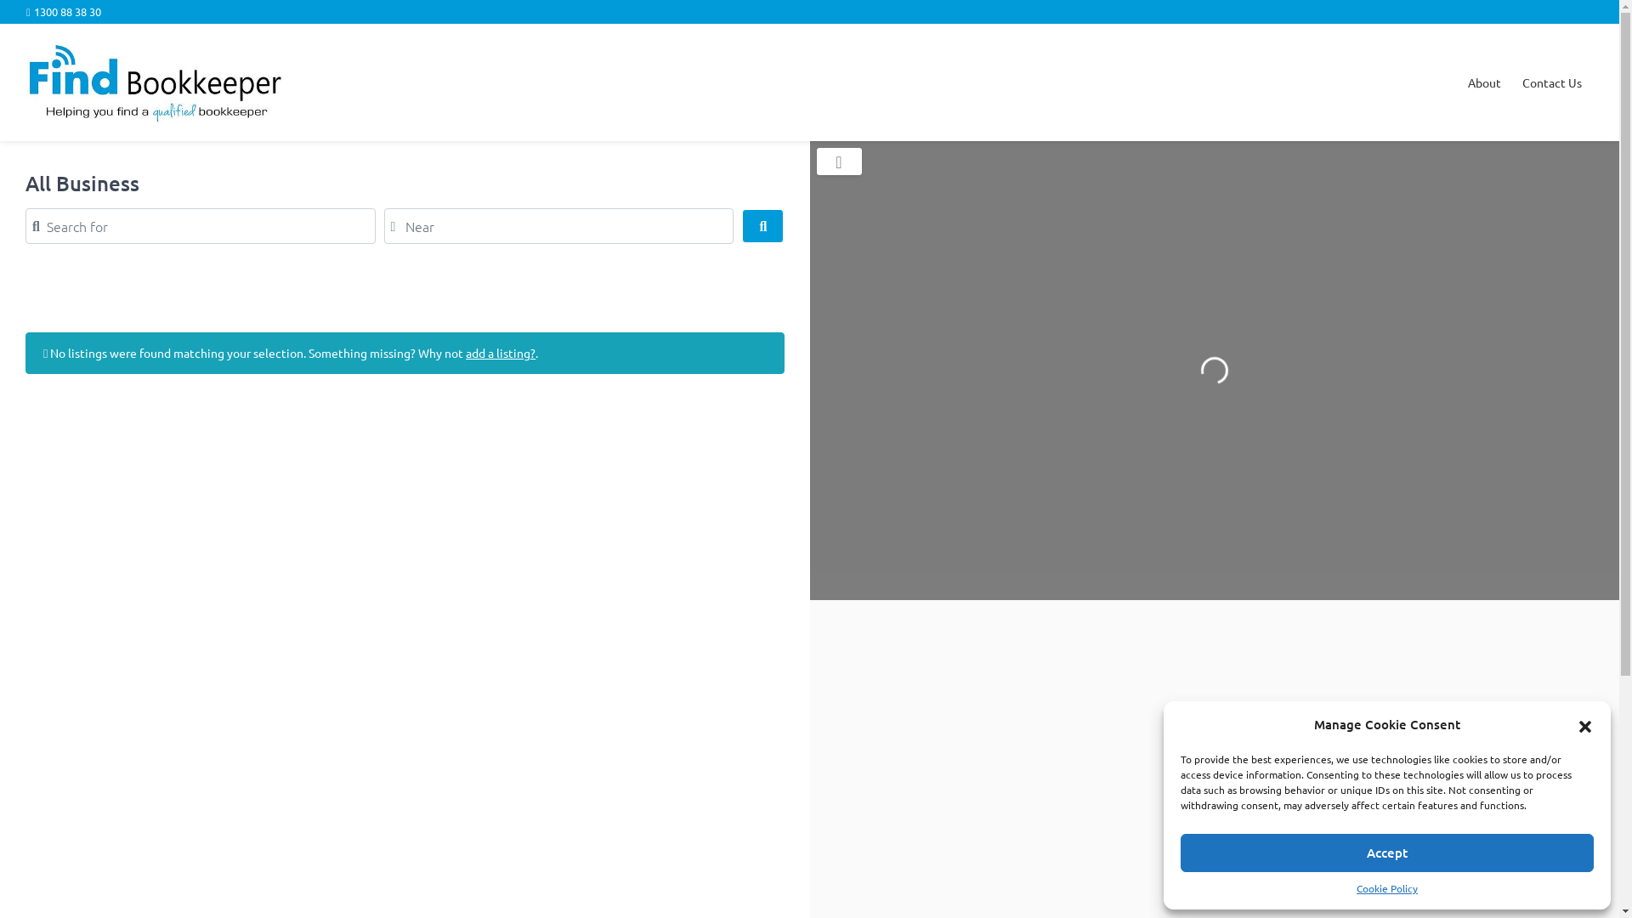 The width and height of the screenshot is (1632, 918). What do you see at coordinates (1387, 853) in the screenshot?
I see `Accept` at bounding box center [1387, 853].